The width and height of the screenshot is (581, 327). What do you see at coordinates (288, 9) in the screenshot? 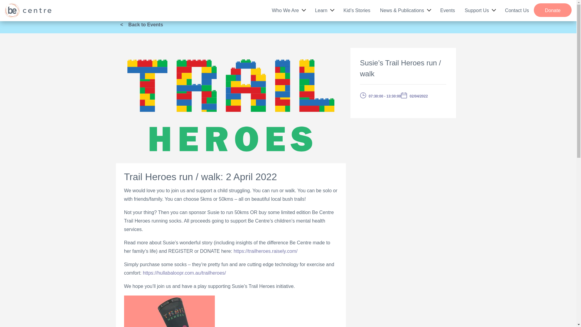
I see `Who We Are` at bounding box center [288, 9].